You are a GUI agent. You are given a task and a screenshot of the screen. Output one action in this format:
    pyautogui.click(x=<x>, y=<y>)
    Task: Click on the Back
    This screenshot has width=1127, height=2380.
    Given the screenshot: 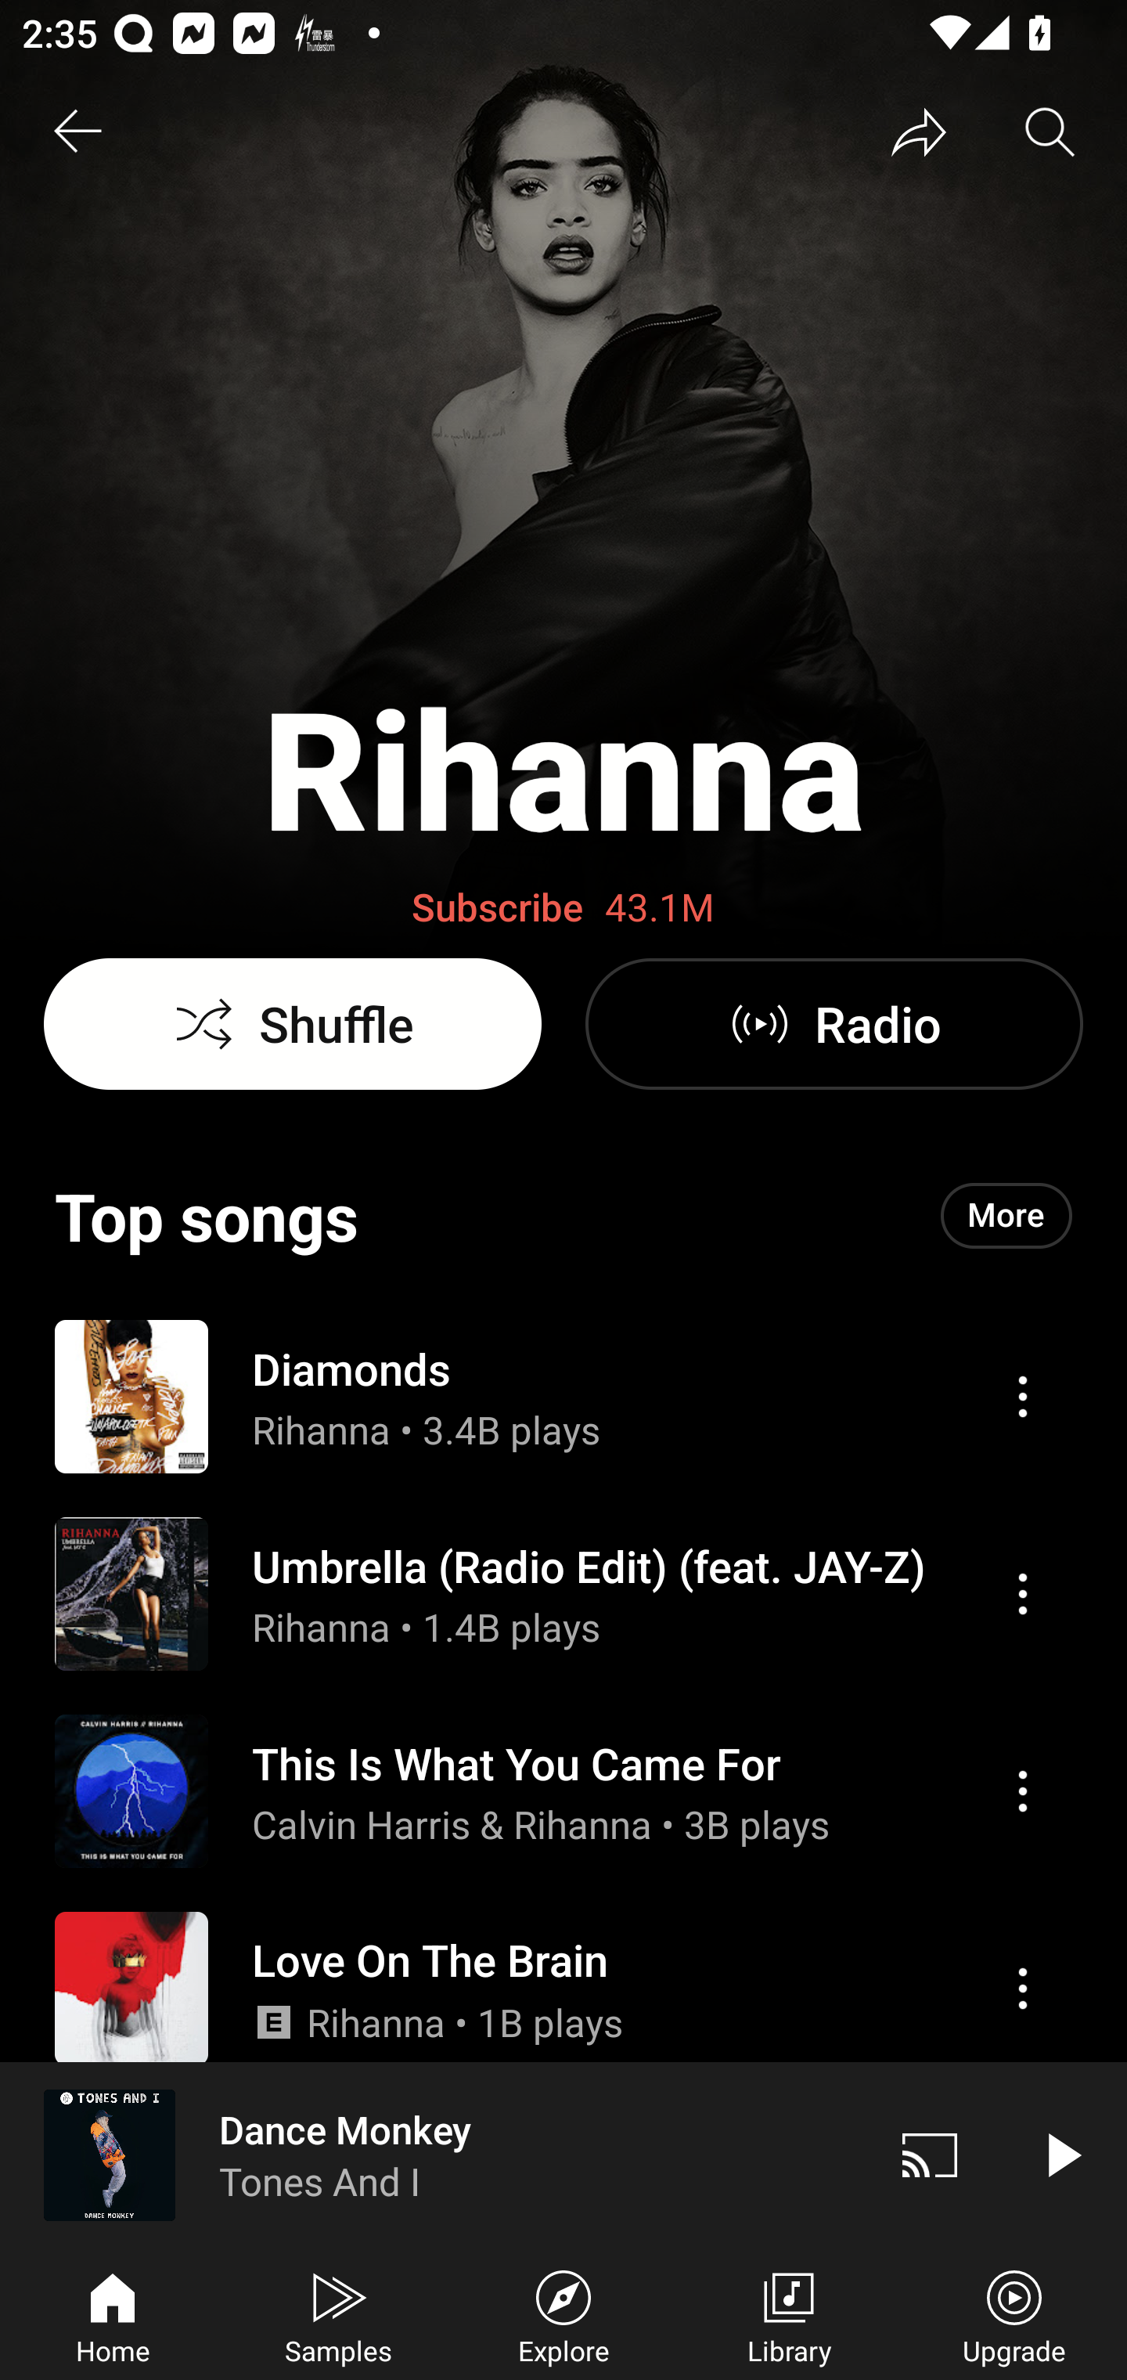 What is the action you would take?
    pyautogui.click(x=77, y=132)
    